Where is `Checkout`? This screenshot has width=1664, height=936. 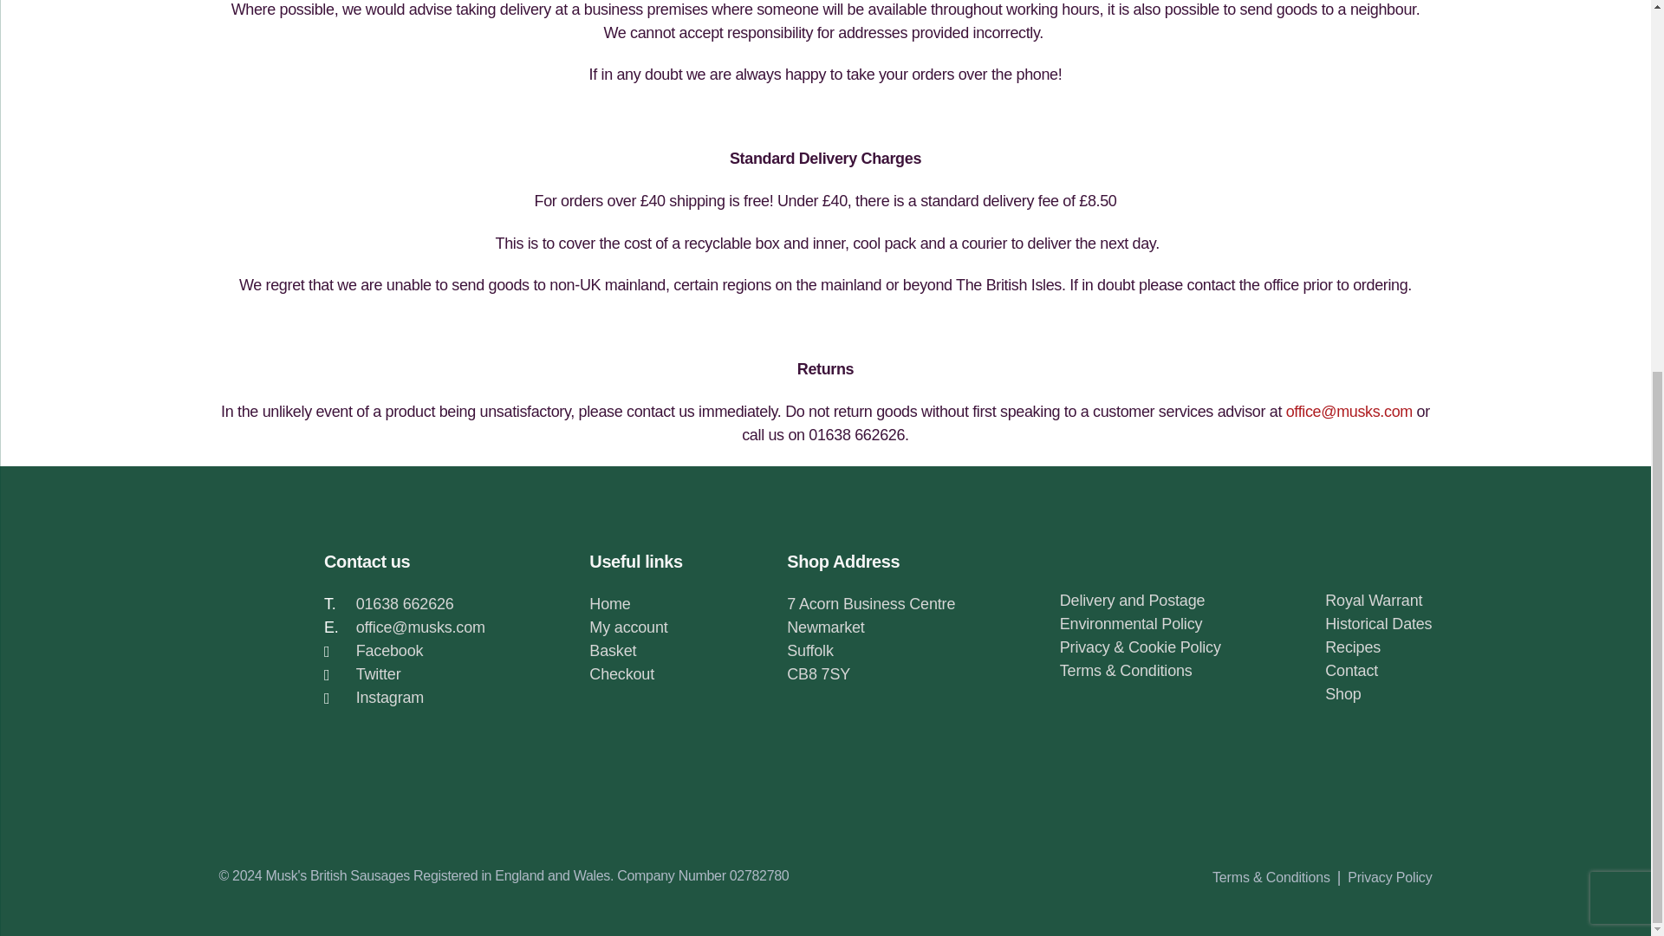
Checkout is located at coordinates (621, 674).